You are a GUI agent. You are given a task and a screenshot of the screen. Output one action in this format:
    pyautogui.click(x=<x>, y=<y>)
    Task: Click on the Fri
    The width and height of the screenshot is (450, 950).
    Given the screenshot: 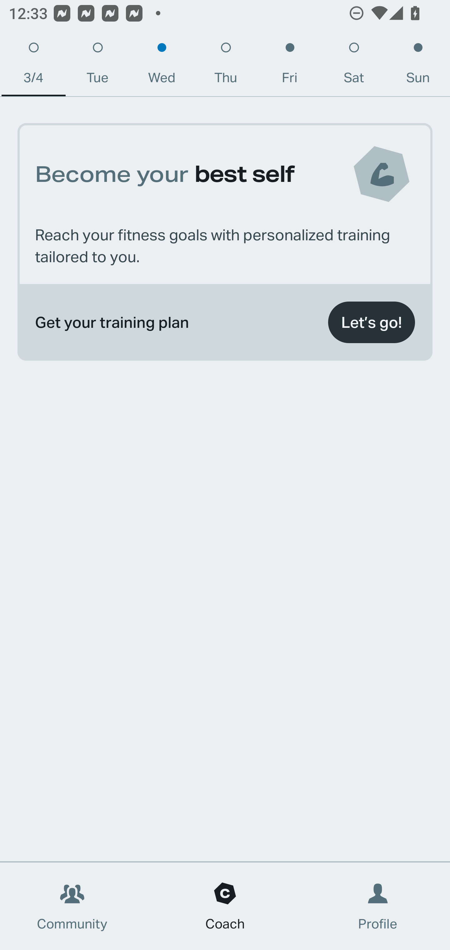 What is the action you would take?
    pyautogui.click(x=290, y=66)
    